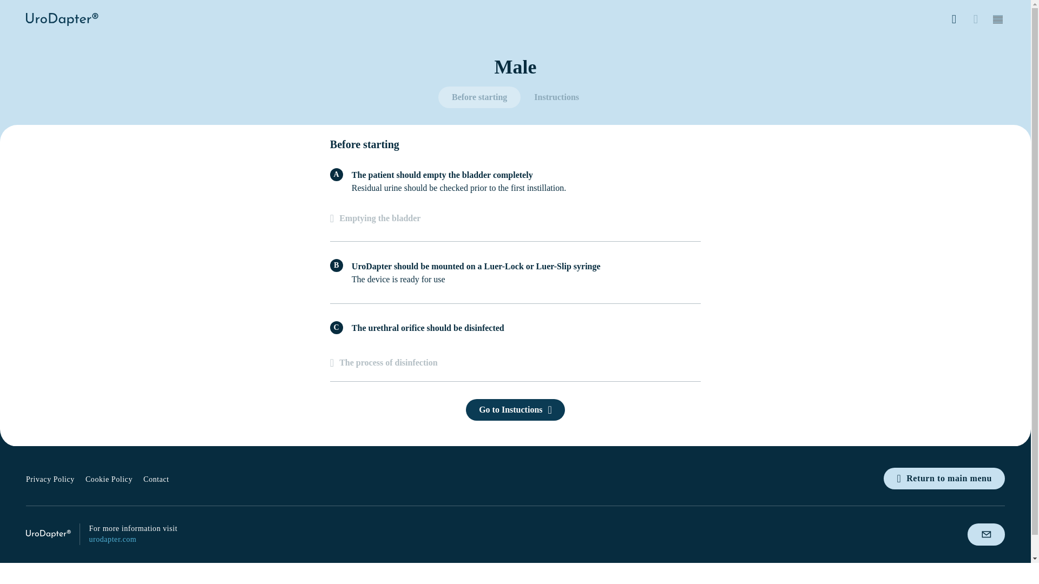 The image size is (1039, 584). What do you see at coordinates (515, 215) in the screenshot?
I see `Emptying the bladder` at bounding box center [515, 215].